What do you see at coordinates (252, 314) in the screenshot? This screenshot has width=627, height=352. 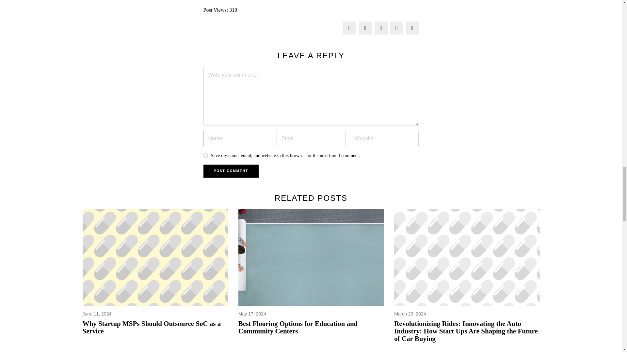 I see `17 May, 2024 19:03:00` at bounding box center [252, 314].